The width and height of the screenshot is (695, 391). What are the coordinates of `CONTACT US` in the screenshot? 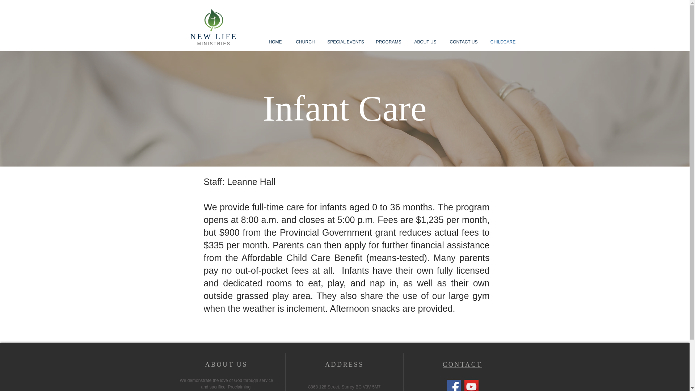 It's located at (463, 42).